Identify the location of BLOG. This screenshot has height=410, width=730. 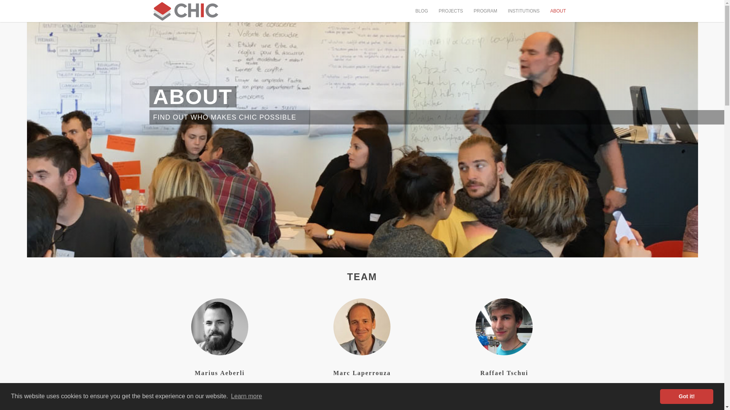
(421, 12).